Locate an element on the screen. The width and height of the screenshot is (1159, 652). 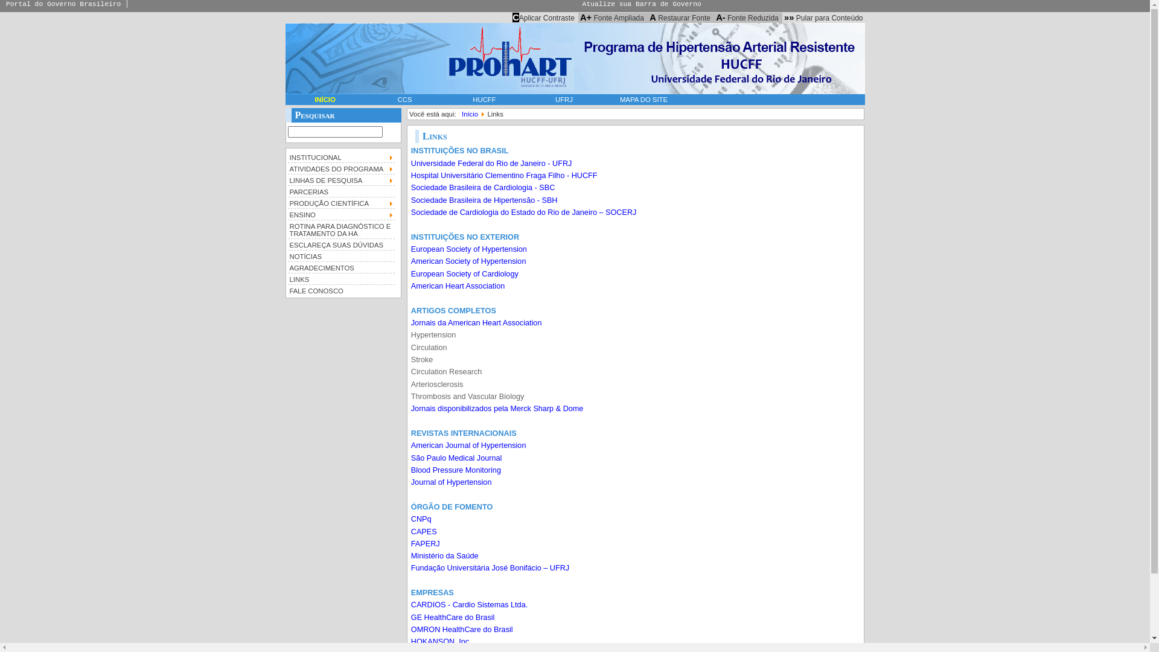
Portal do Governo Brasileiro is located at coordinates (63, 4).